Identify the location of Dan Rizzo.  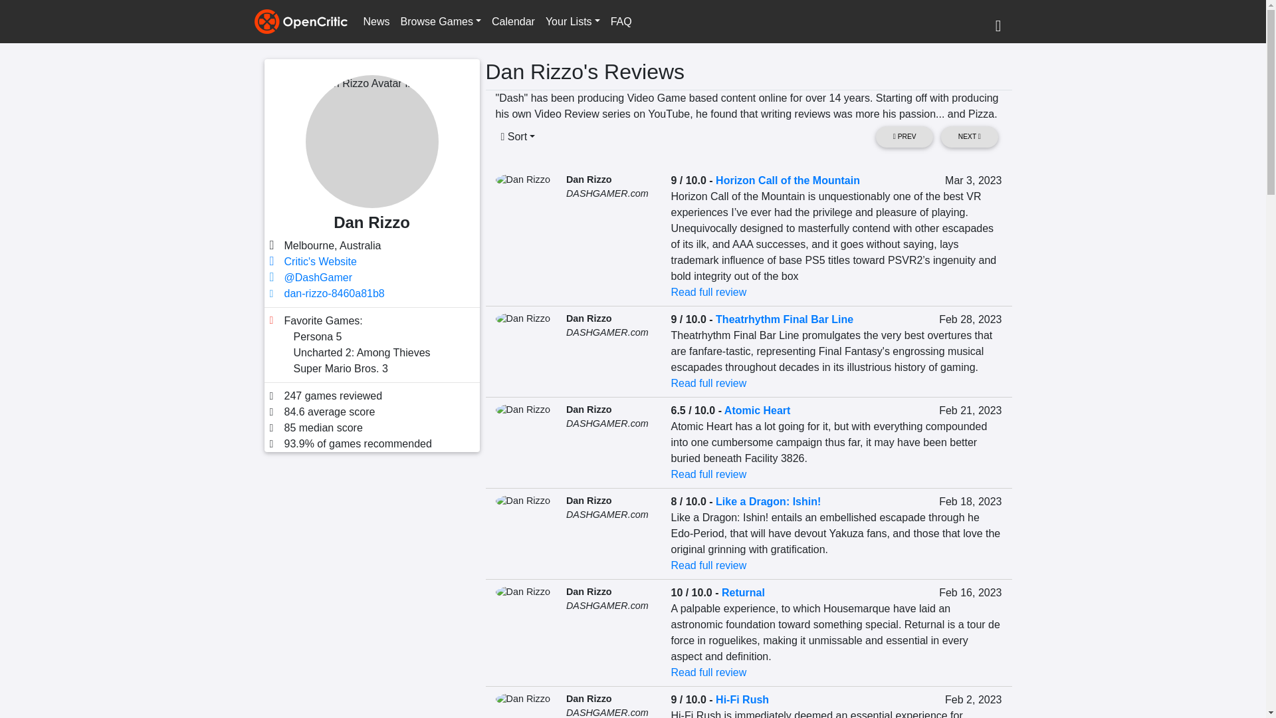
(589, 179).